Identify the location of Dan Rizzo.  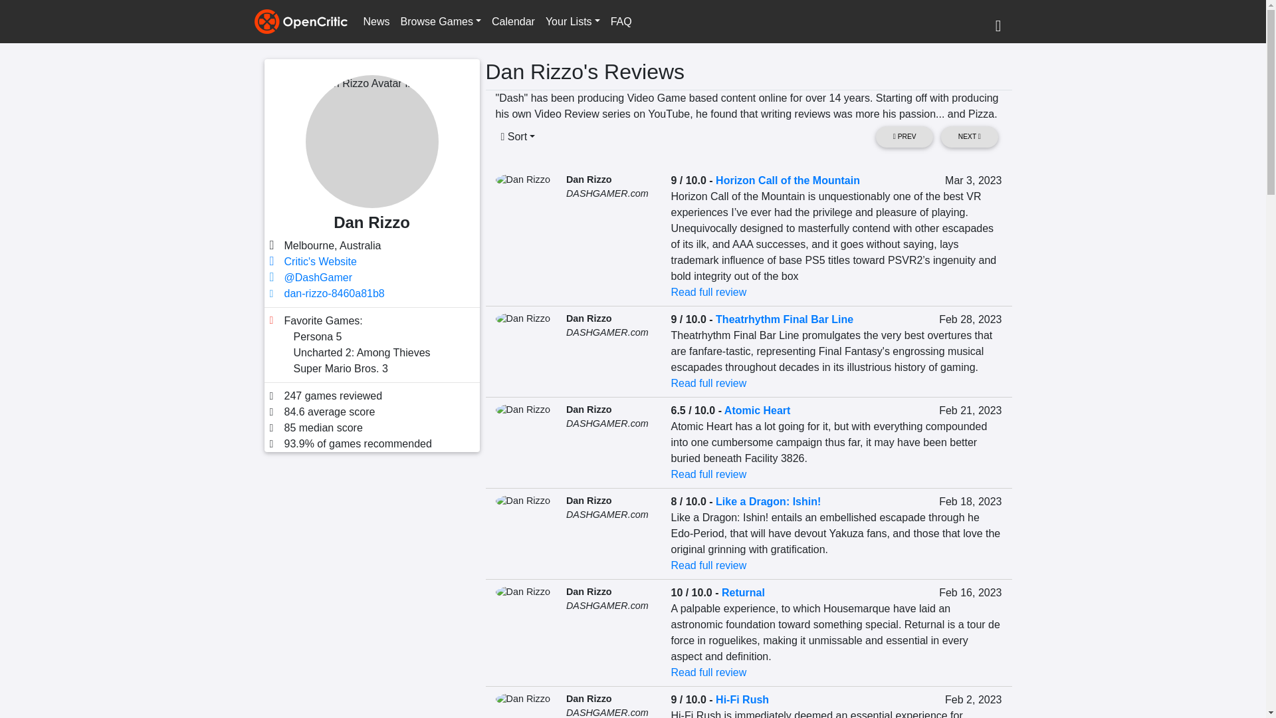
(589, 179).